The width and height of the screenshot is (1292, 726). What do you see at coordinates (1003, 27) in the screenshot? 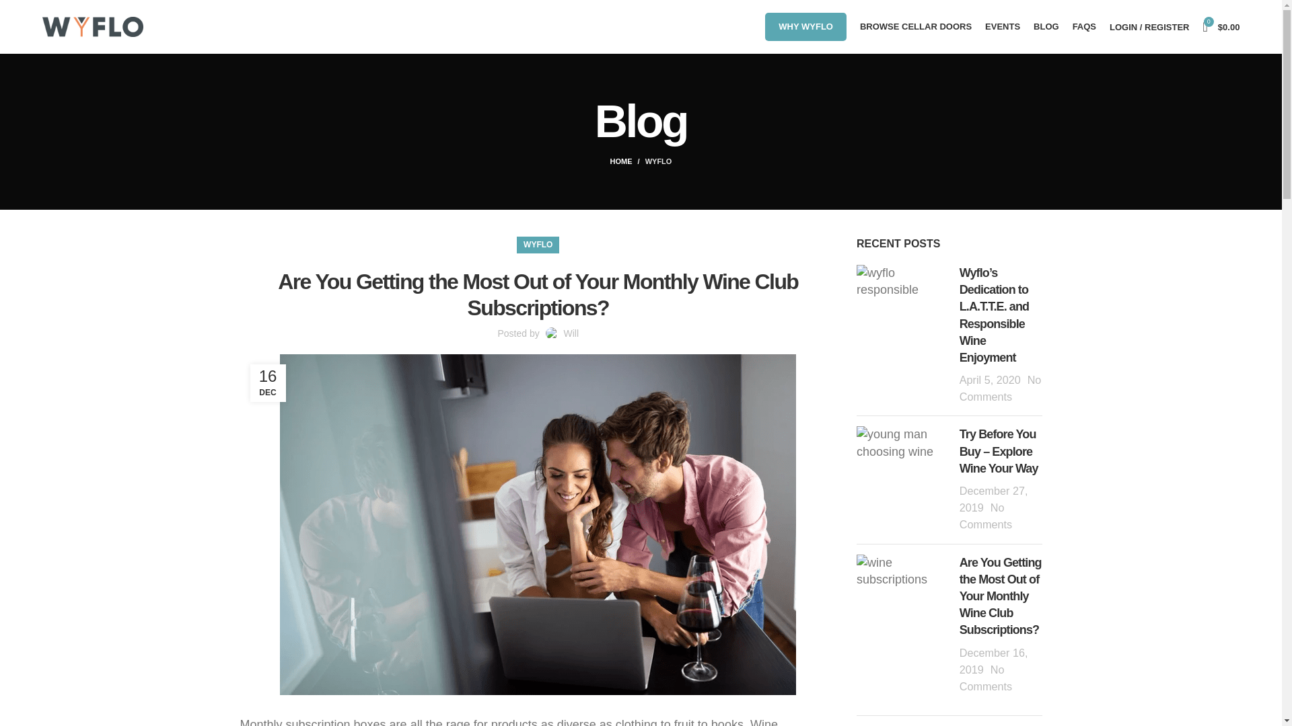
I see `EVENTS` at bounding box center [1003, 27].